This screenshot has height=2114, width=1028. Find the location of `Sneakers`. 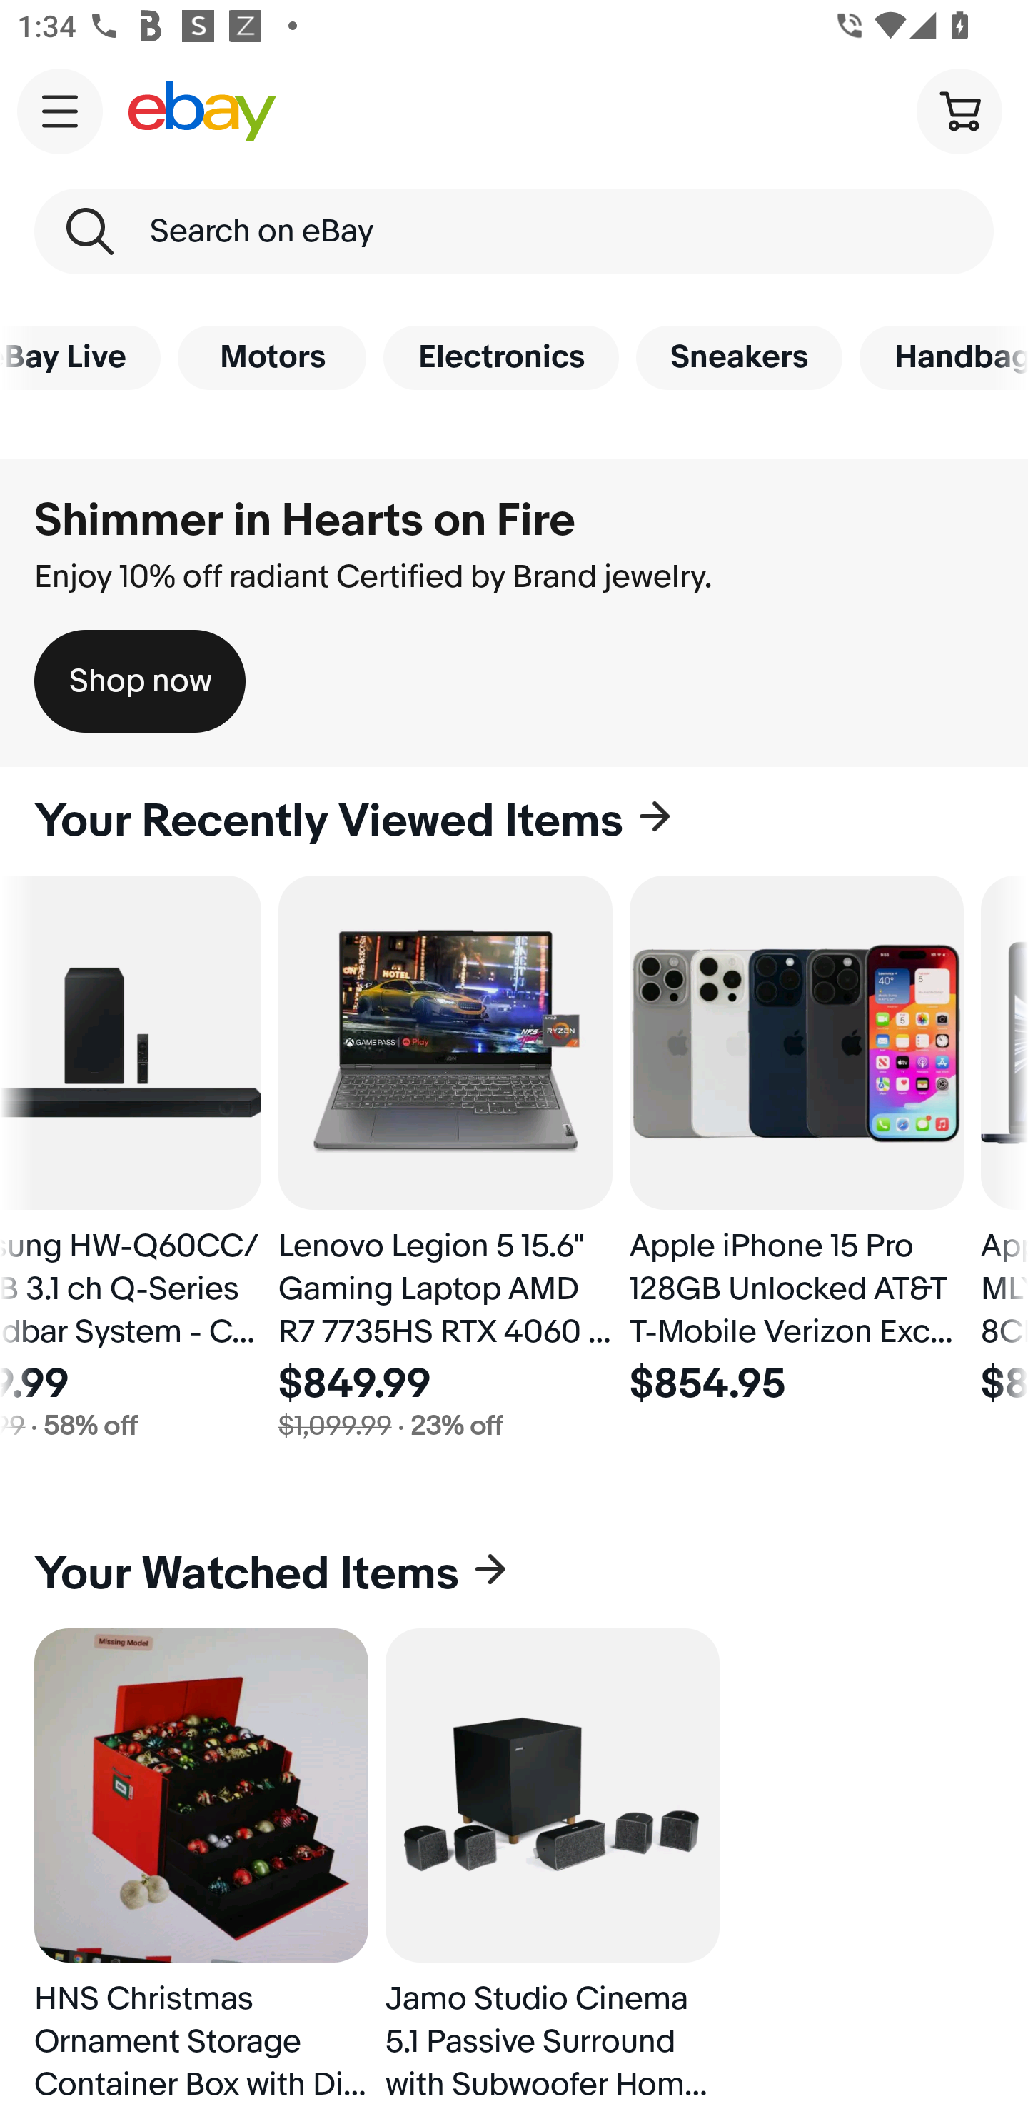

Sneakers is located at coordinates (739, 357).